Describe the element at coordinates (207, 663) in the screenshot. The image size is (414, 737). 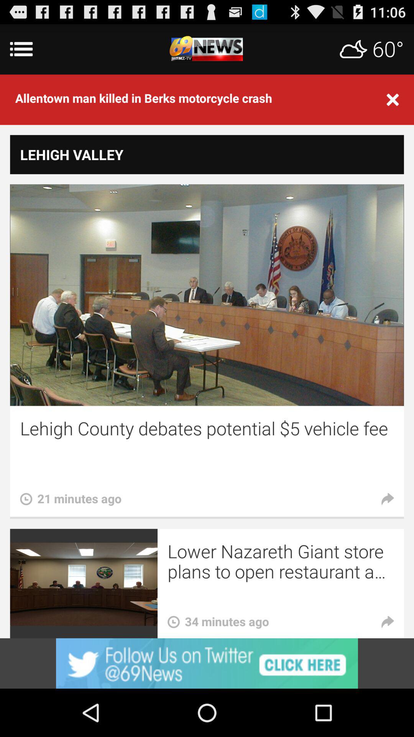
I see `click for advertisement` at that location.